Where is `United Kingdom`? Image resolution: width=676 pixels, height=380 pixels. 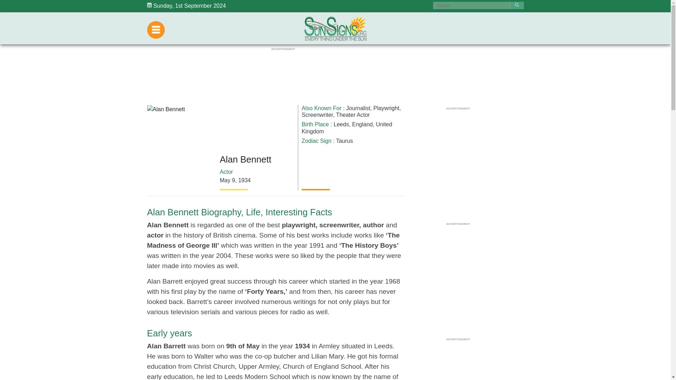 United Kingdom is located at coordinates (346, 127).